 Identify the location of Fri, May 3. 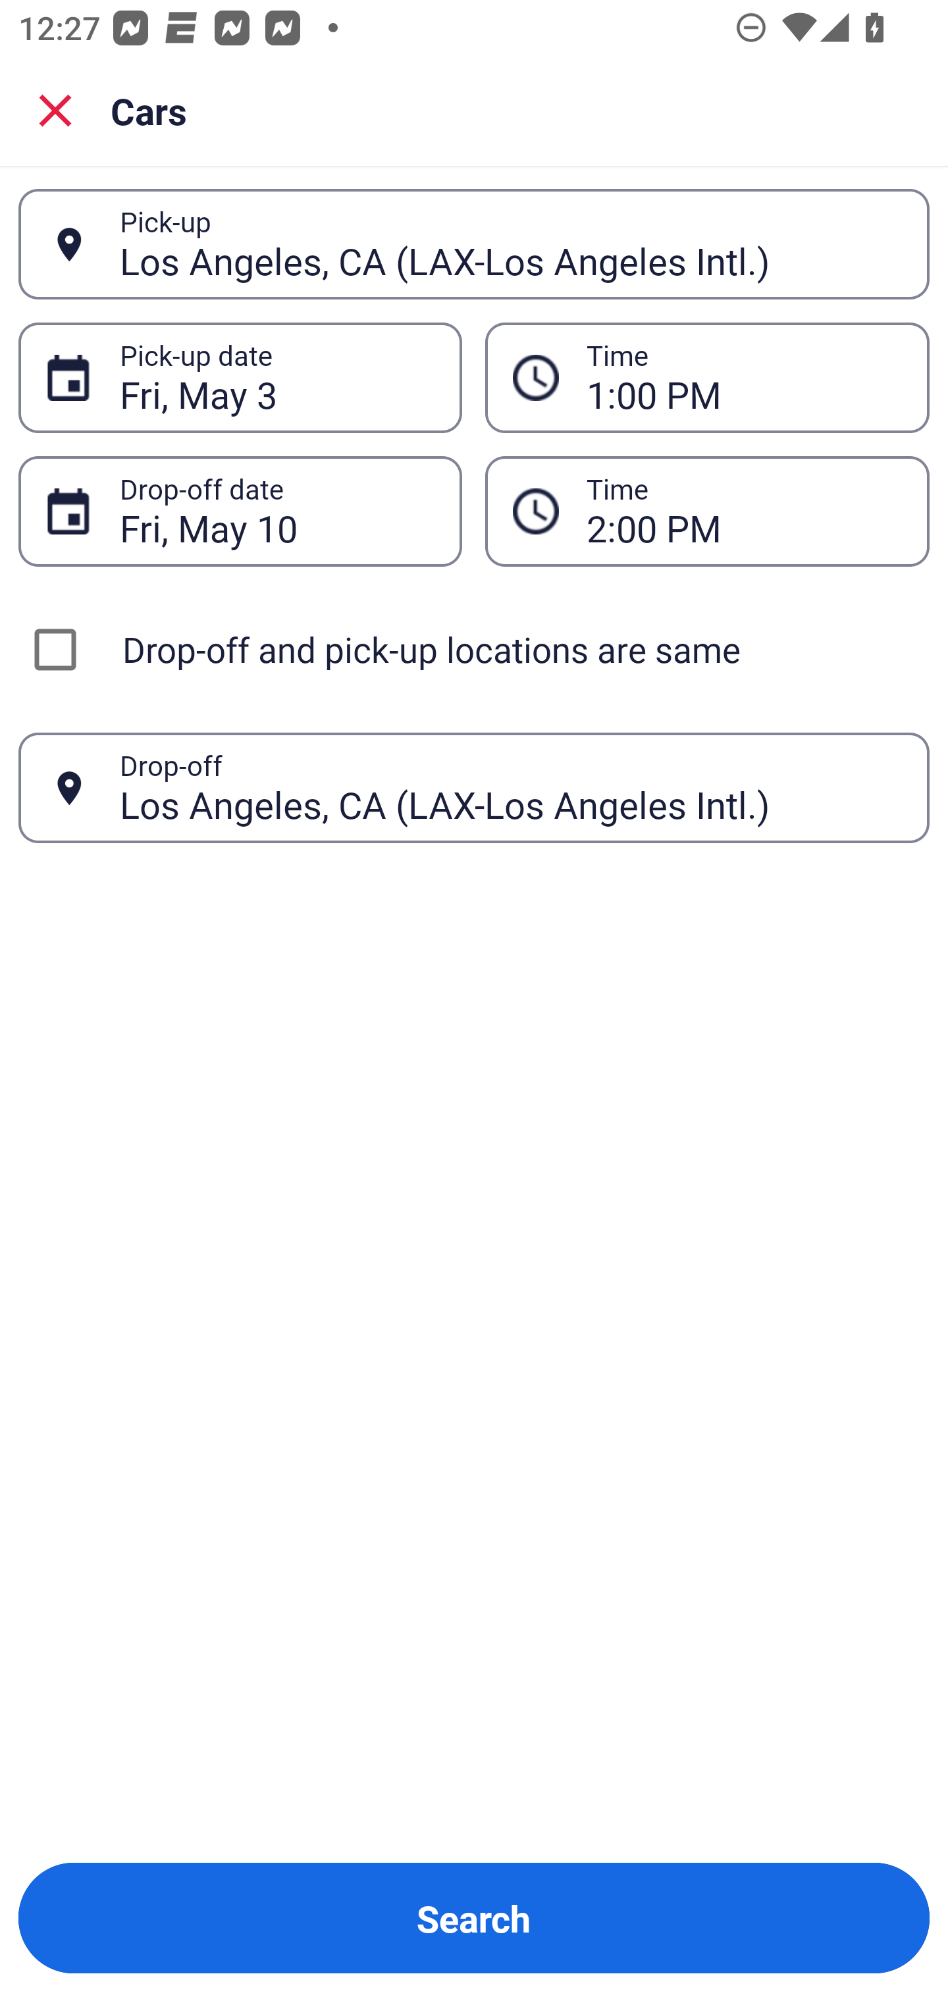
(276, 378).